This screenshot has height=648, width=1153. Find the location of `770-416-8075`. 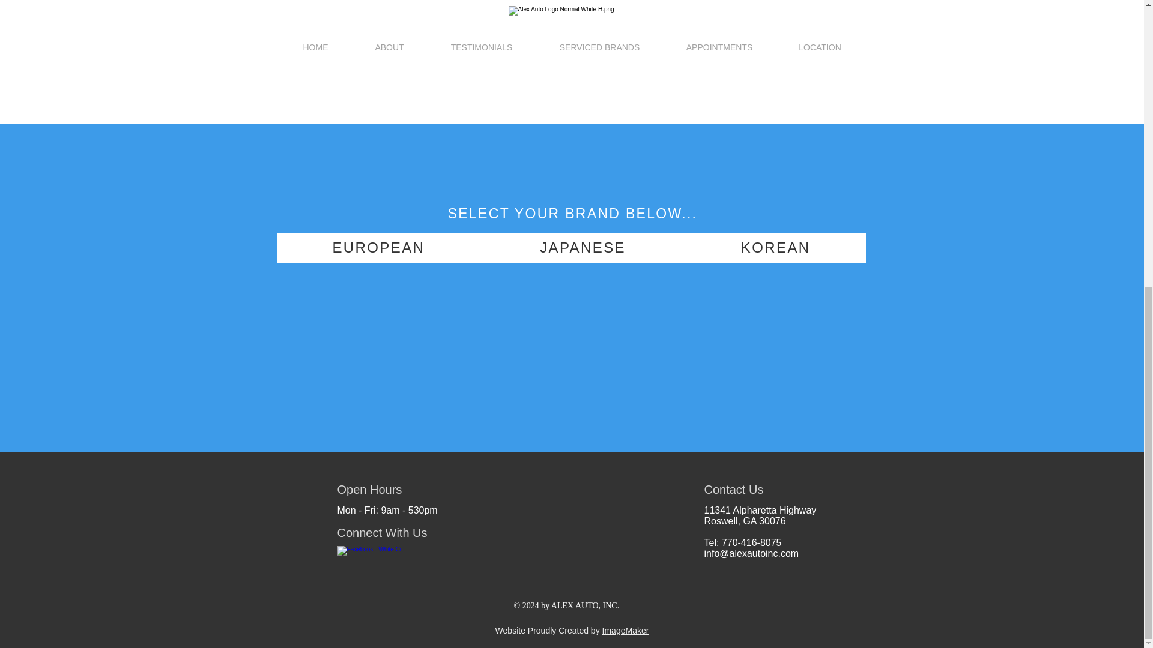

770-416-8075 is located at coordinates (751, 542).